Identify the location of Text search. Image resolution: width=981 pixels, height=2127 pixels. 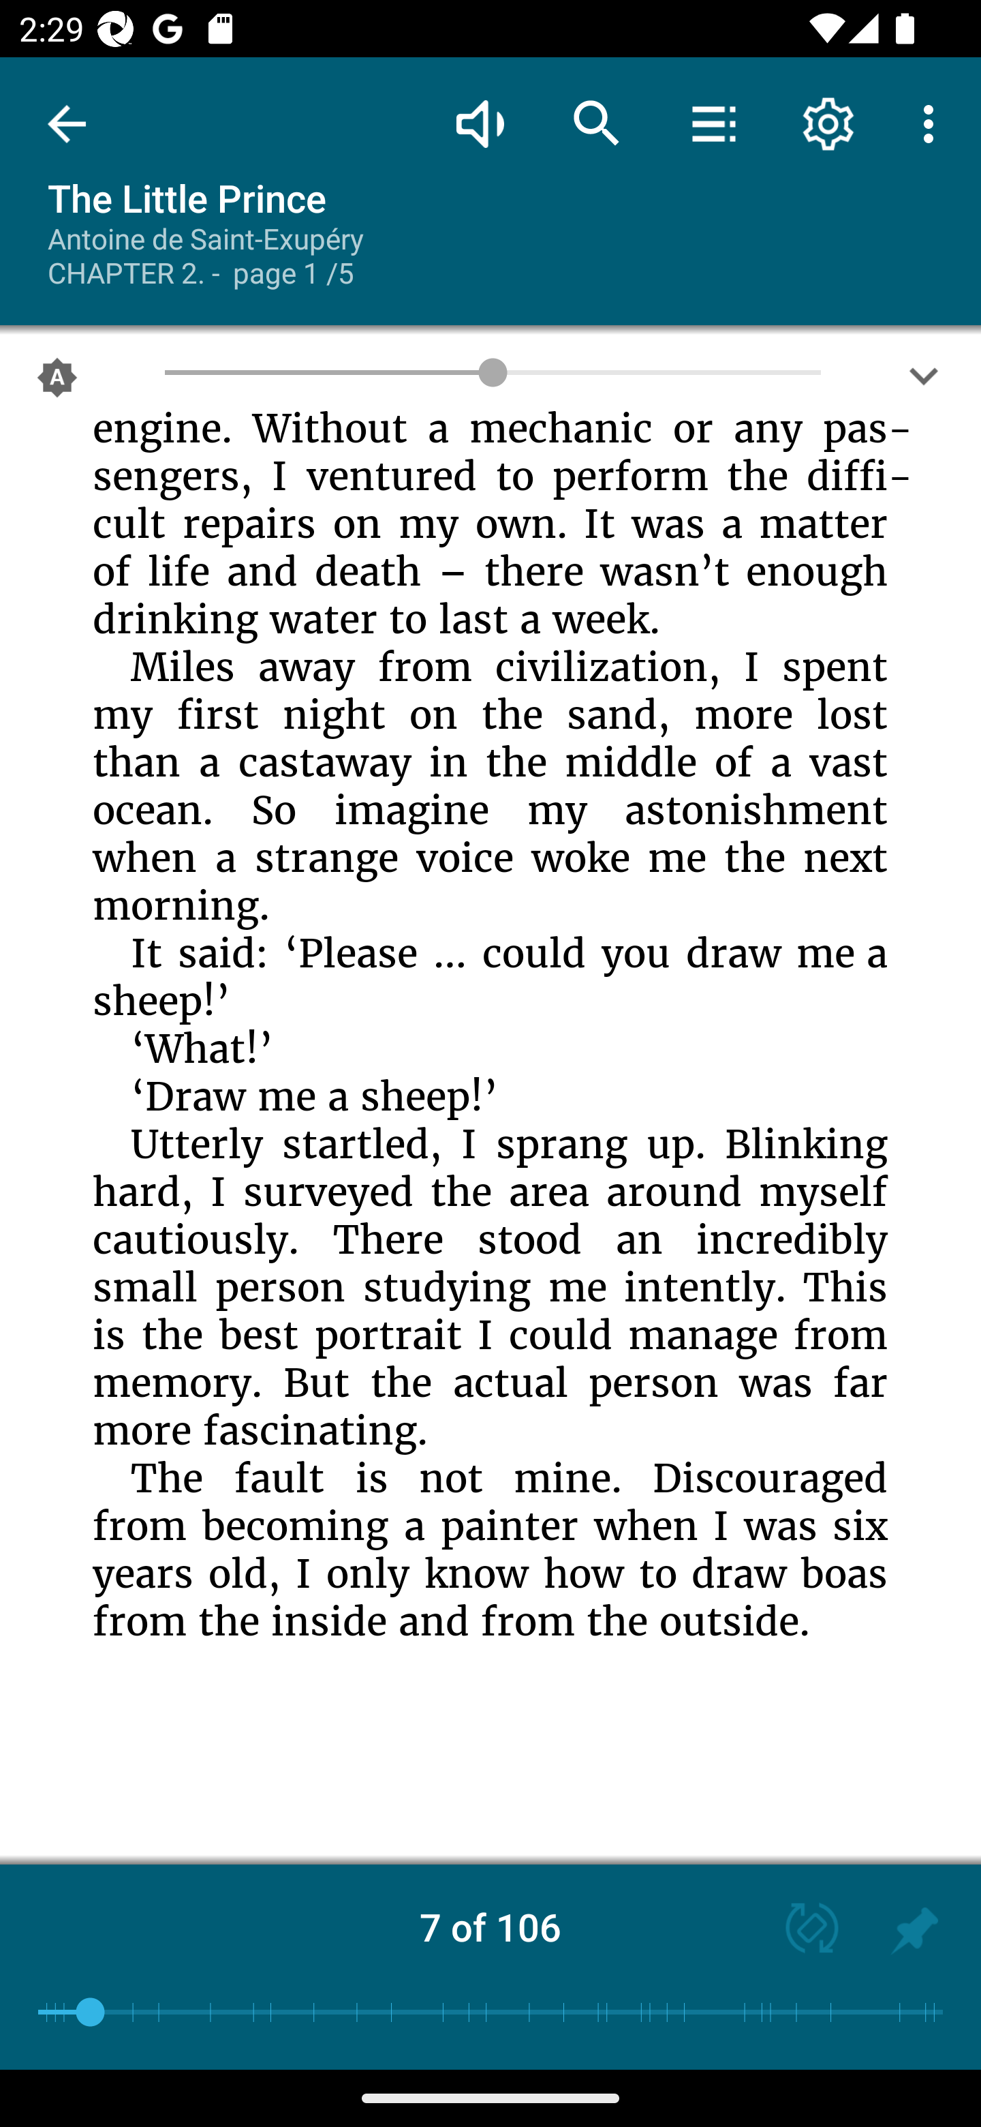
(597, 123).